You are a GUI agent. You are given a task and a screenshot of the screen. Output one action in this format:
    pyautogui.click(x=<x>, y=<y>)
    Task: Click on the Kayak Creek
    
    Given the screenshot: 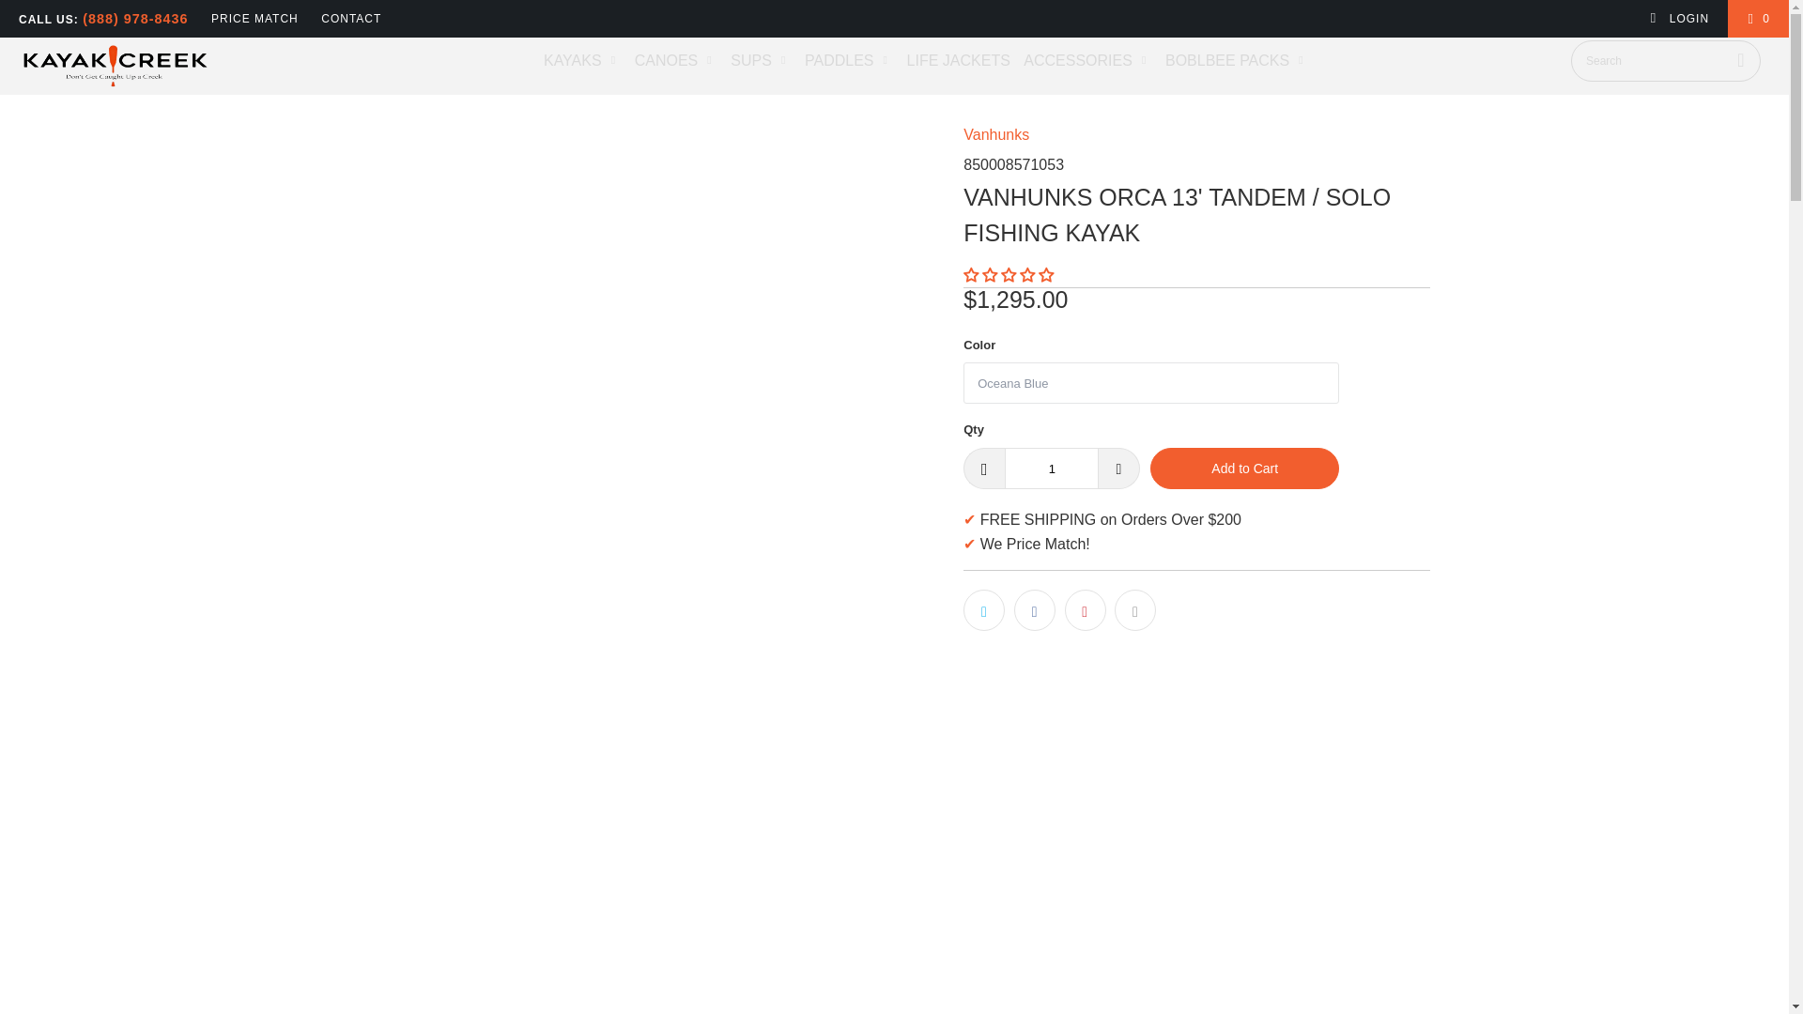 What is the action you would take?
    pyautogui.click(x=152, y=66)
    